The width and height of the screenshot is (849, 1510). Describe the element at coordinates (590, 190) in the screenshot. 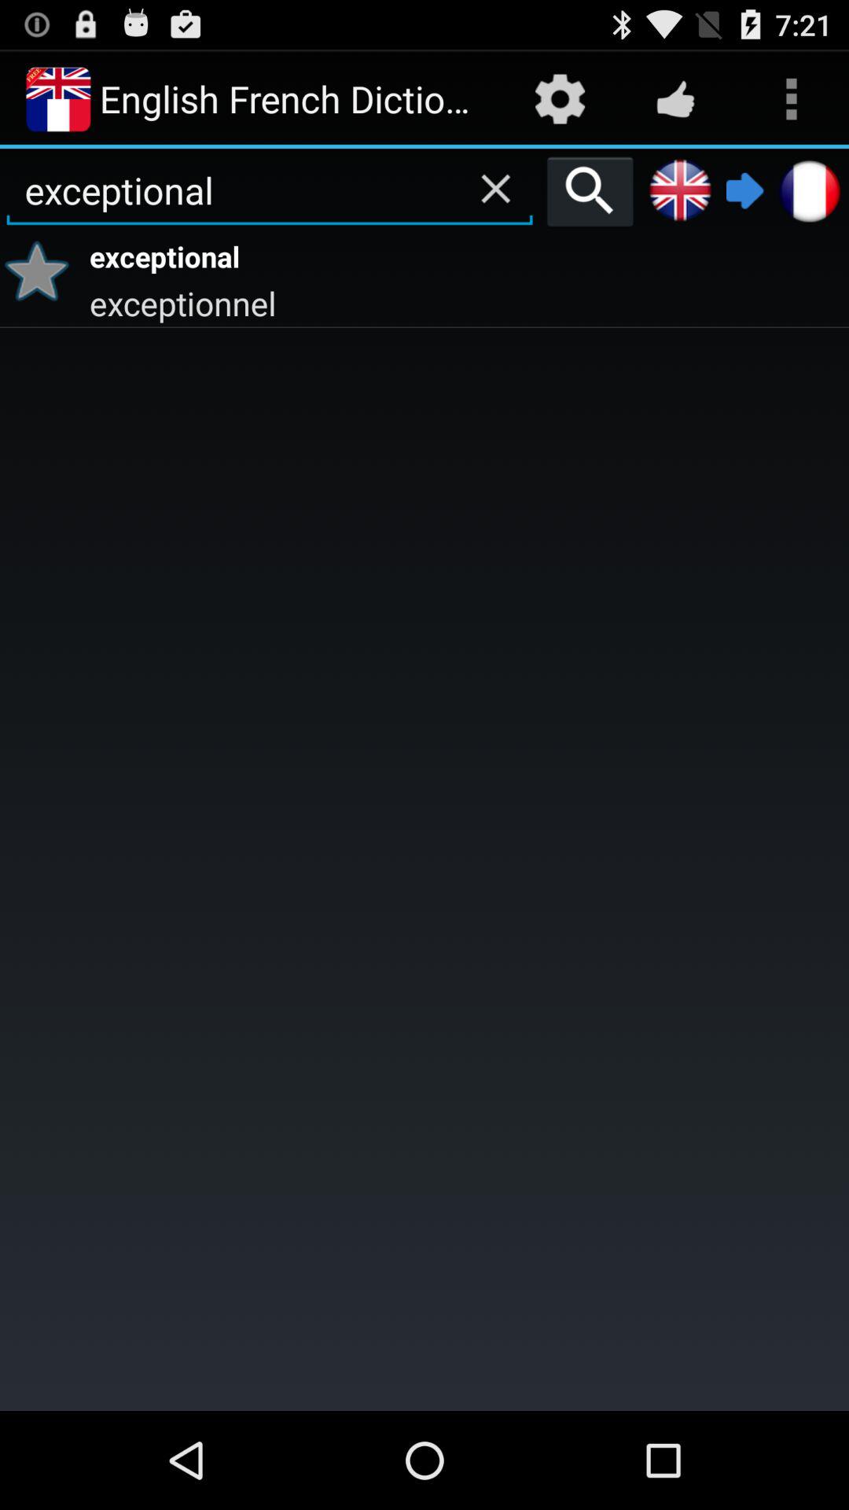

I see `launch the icon next to exceptional` at that location.